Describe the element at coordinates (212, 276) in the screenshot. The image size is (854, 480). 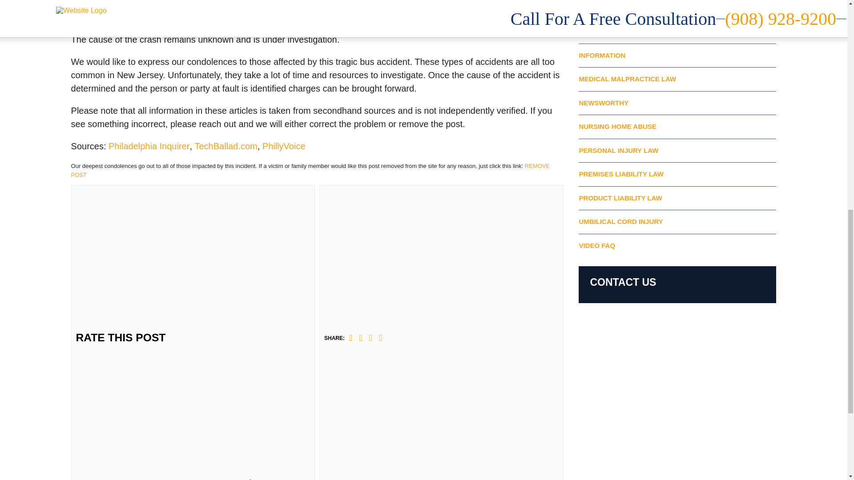
I see `2 Stars` at that location.